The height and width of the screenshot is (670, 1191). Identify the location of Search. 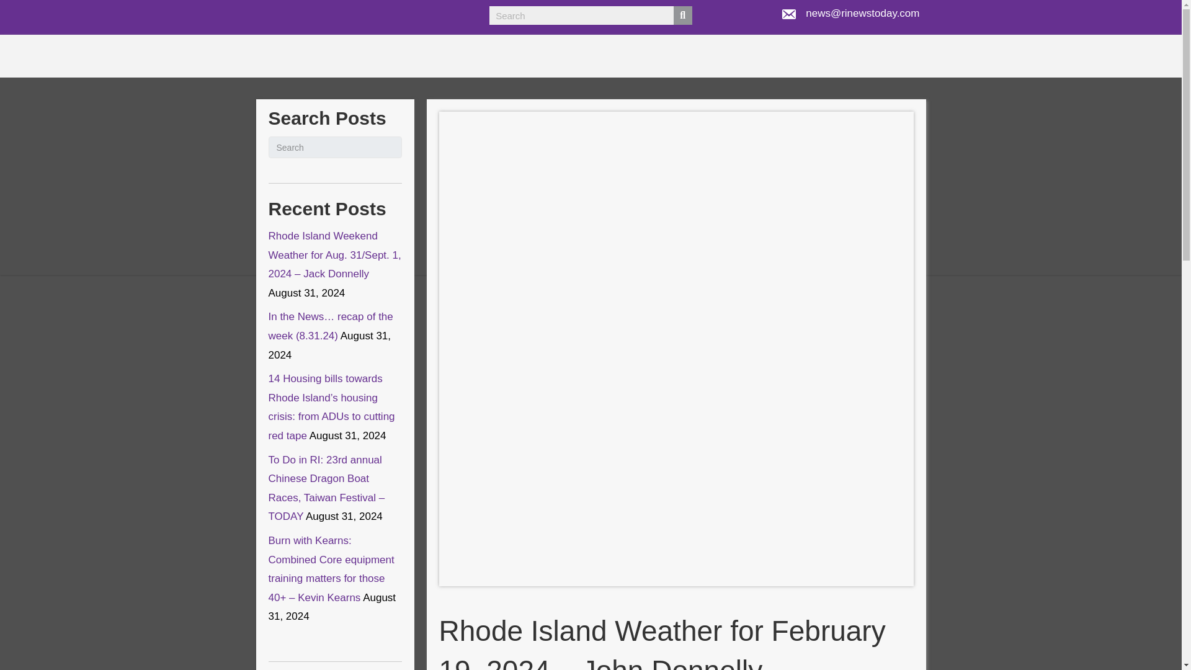
(582, 15).